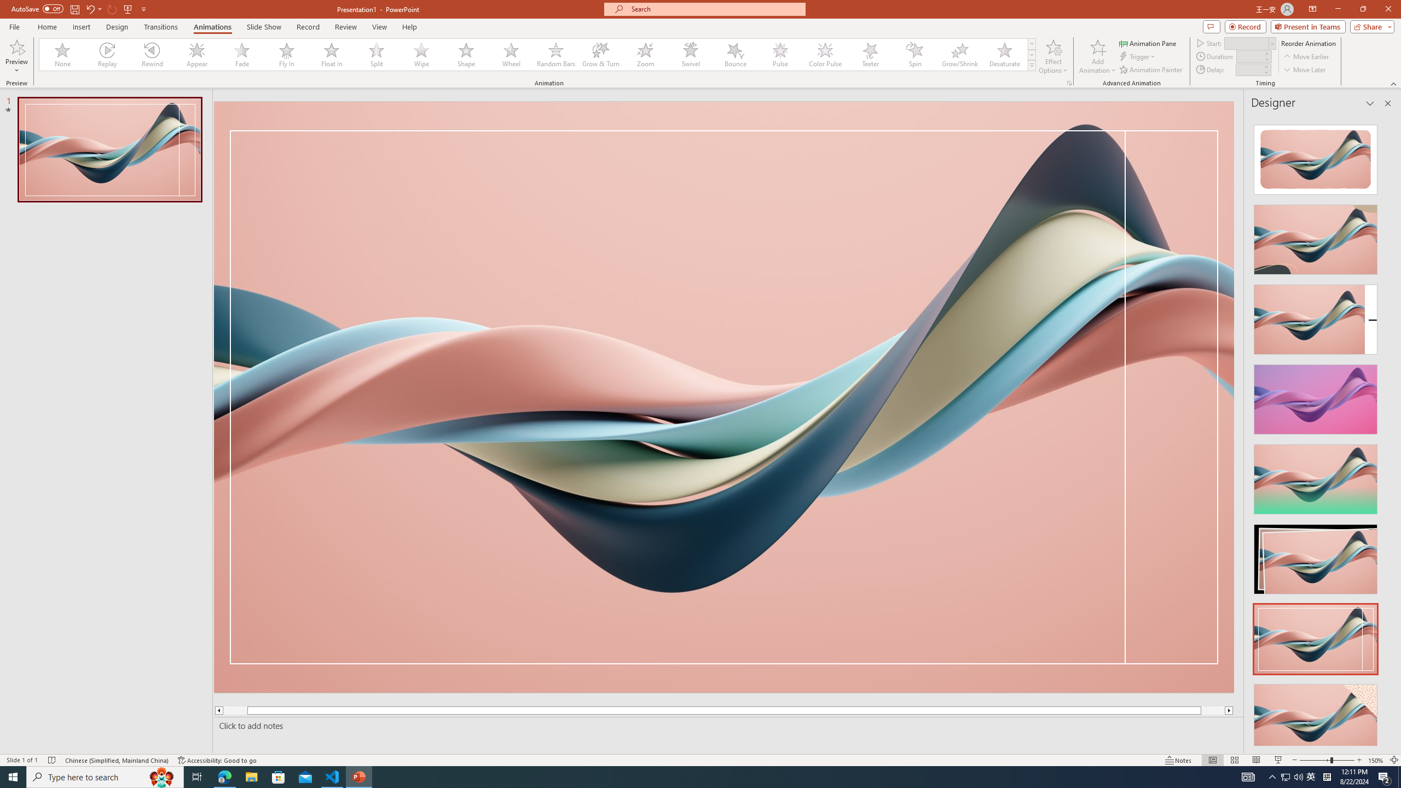 Image resolution: width=1401 pixels, height=788 pixels. What do you see at coordinates (197, 55) in the screenshot?
I see `Appear` at bounding box center [197, 55].